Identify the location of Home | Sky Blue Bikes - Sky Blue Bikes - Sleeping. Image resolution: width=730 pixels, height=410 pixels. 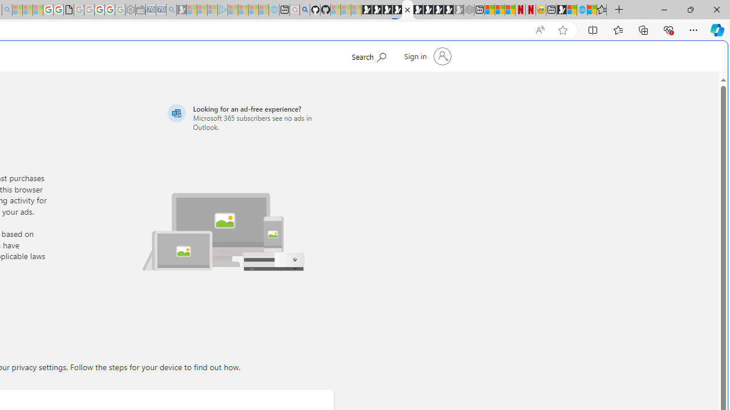
(274, 10).